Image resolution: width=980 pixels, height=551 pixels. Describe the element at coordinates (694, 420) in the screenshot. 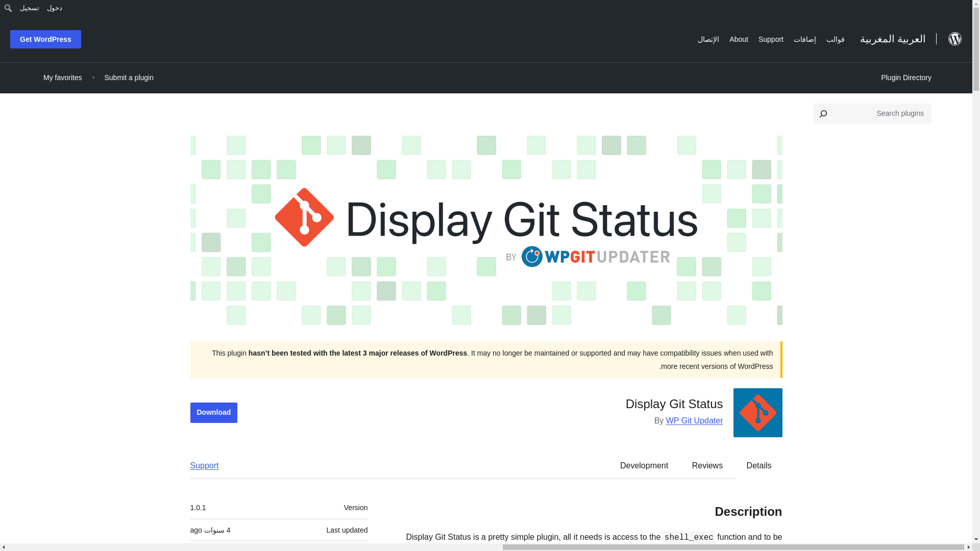

I see `WP Git Updater` at that location.